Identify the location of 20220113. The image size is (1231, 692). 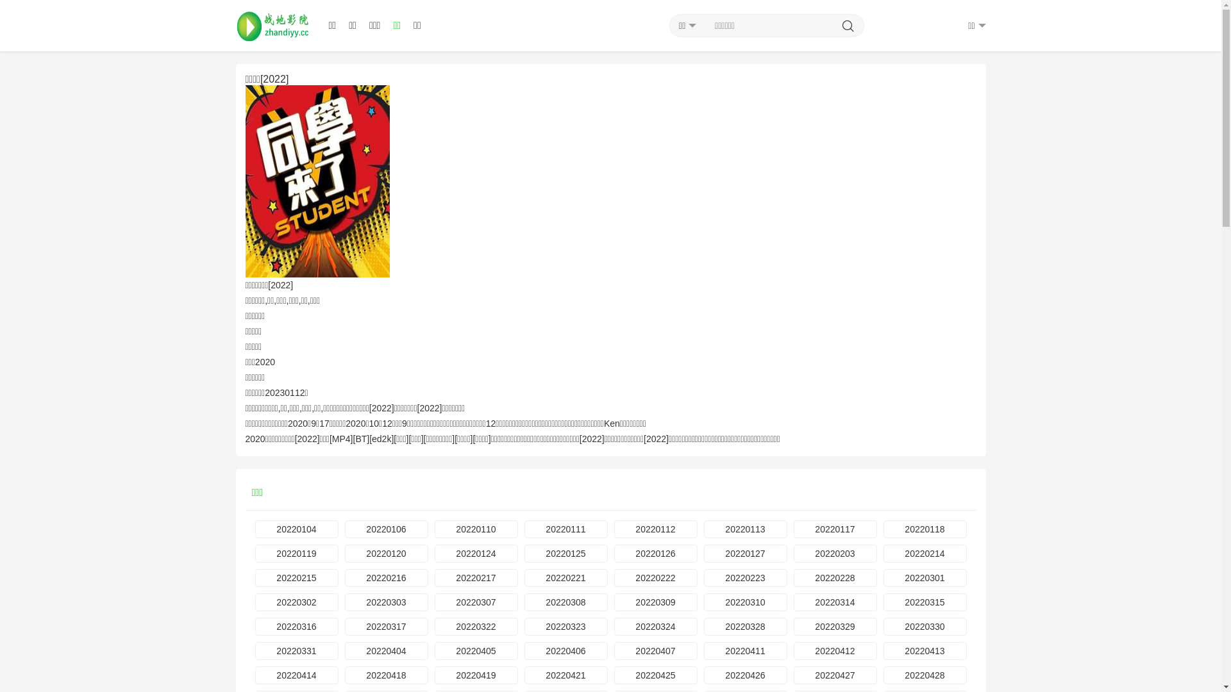
(746, 529).